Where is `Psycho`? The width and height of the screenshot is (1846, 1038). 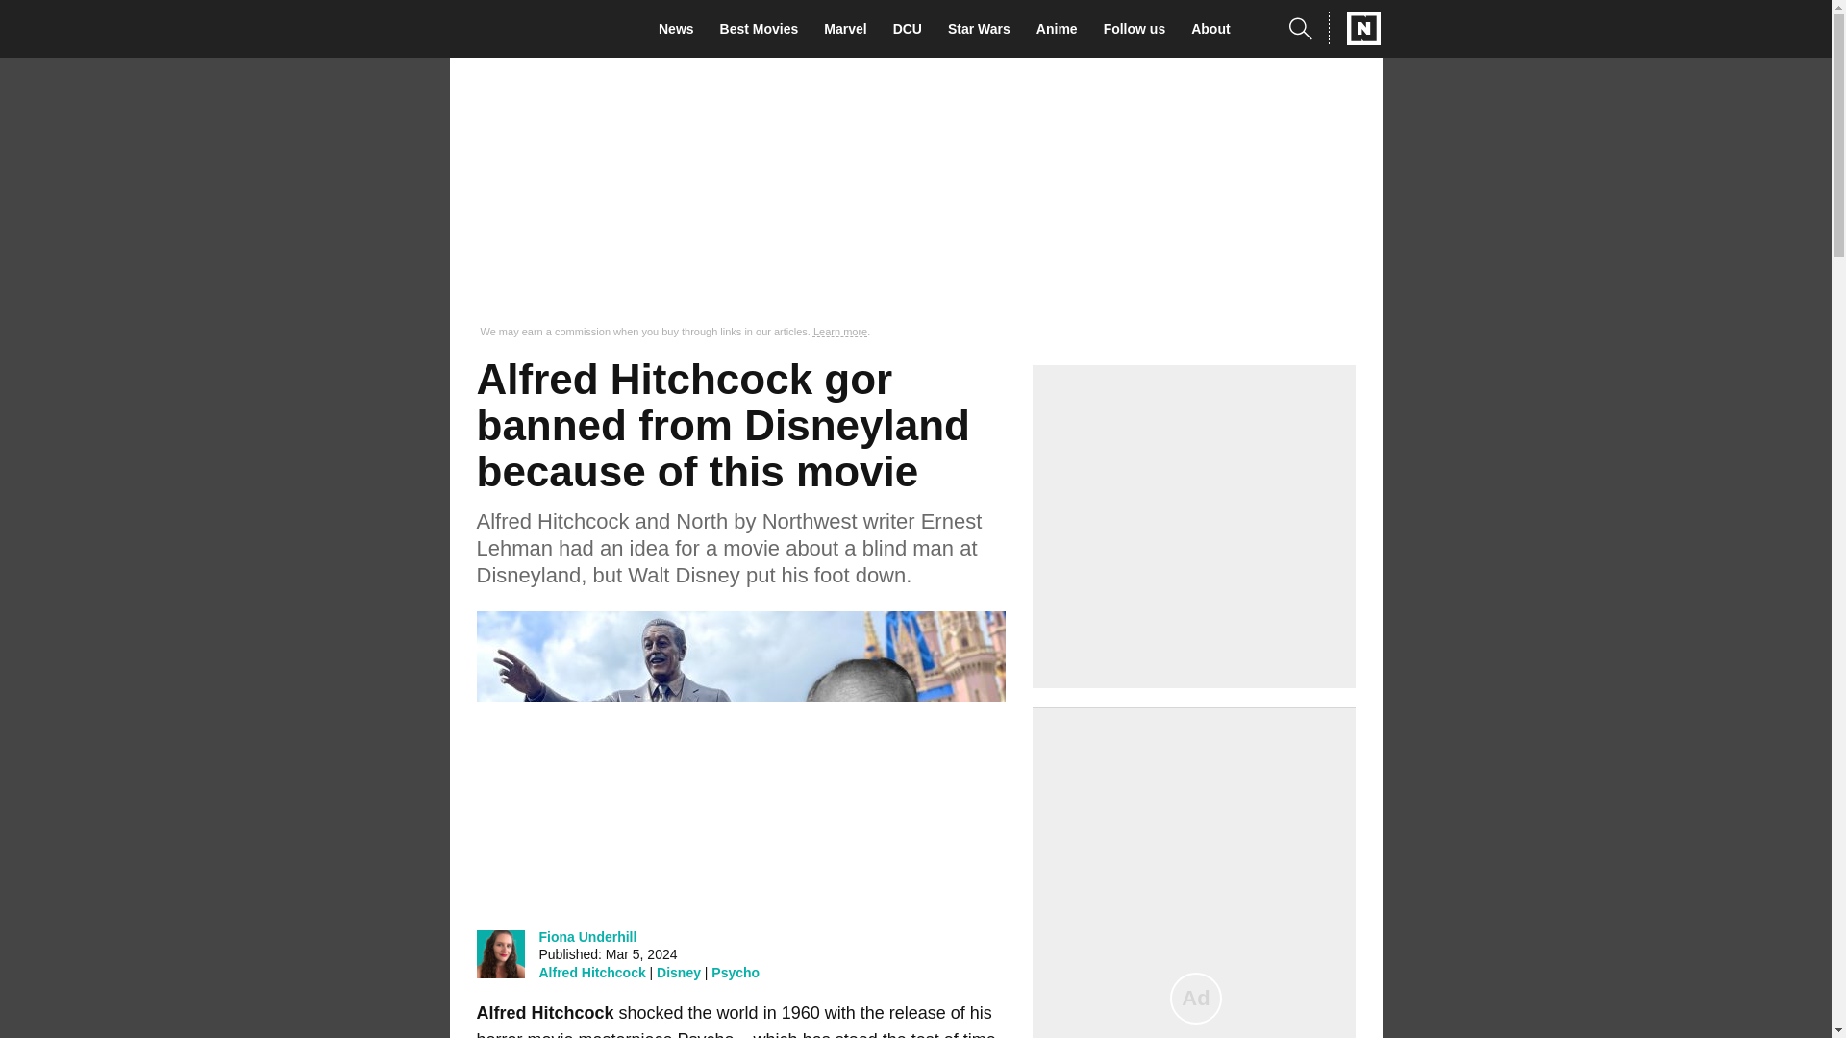
Psycho is located at coordinates (735, 973).